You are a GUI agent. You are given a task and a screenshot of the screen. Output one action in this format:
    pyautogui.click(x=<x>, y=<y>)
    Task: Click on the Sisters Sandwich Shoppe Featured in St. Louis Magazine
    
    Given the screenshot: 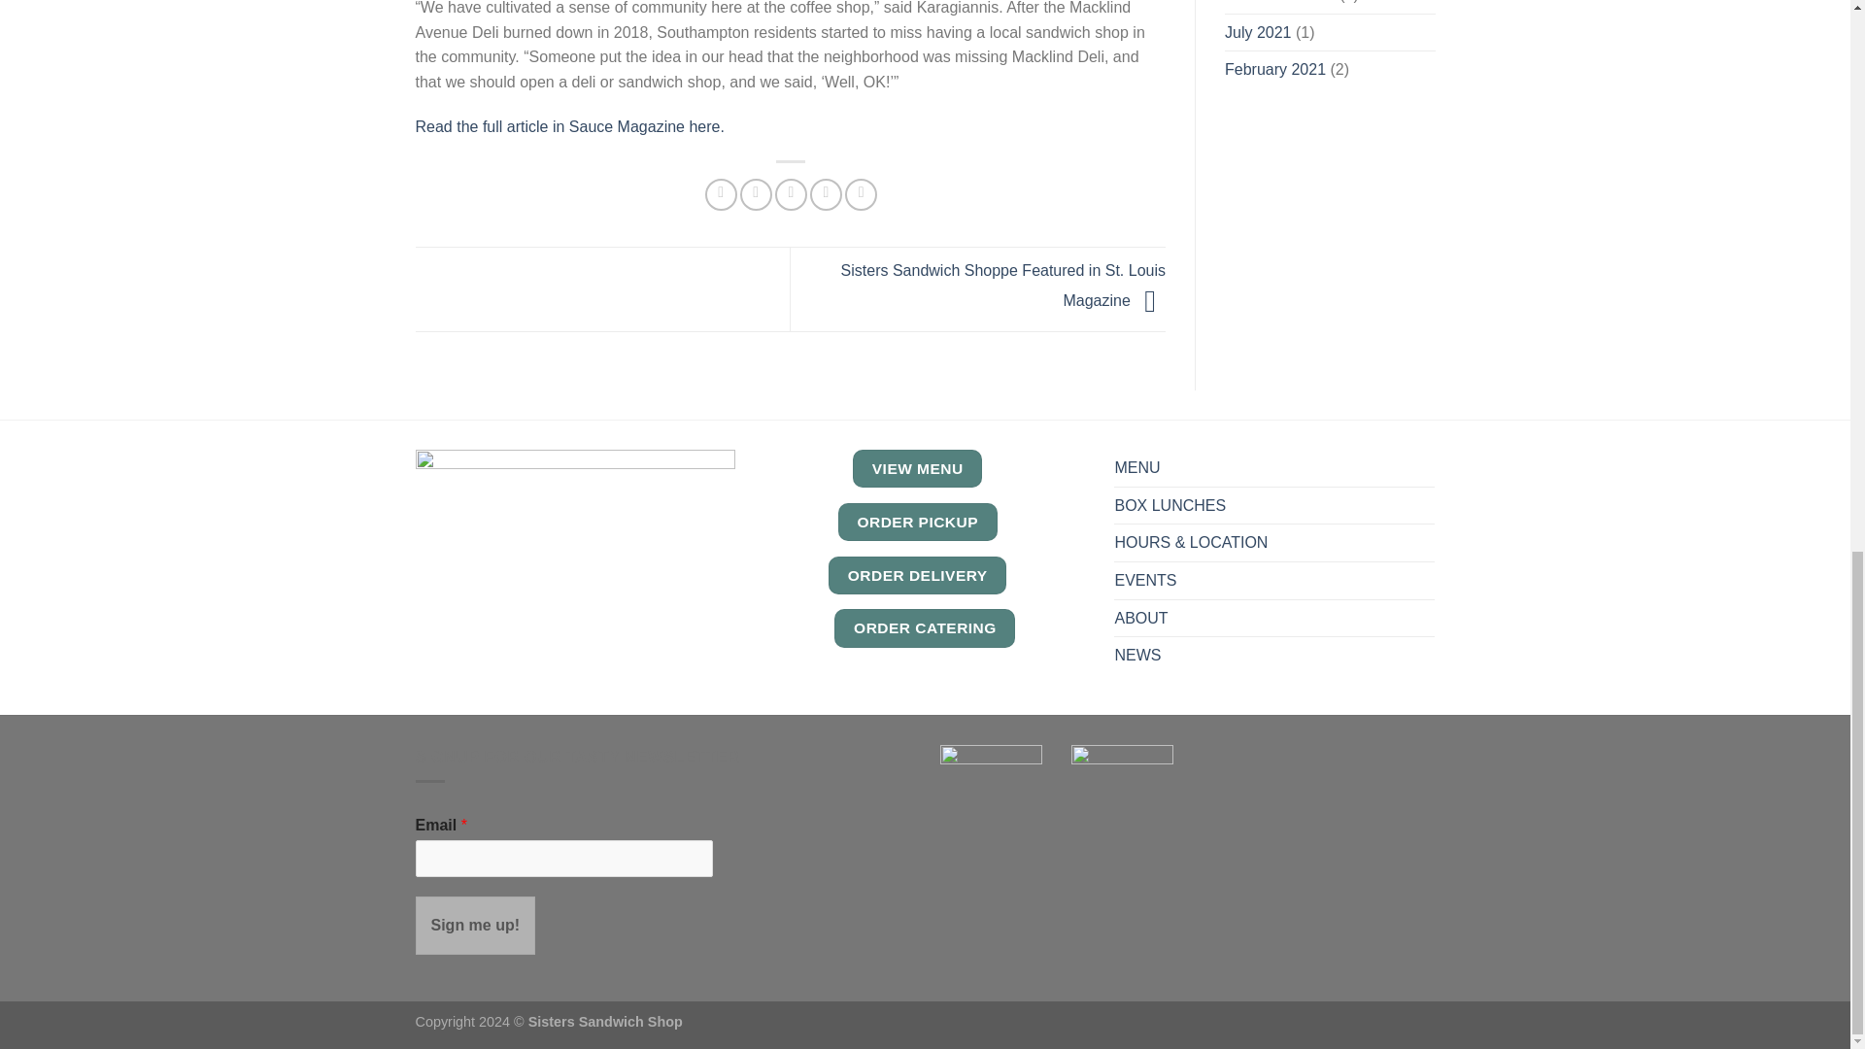 What is the action you would take?
    pyautogui.click(x=1002, y=286)
    